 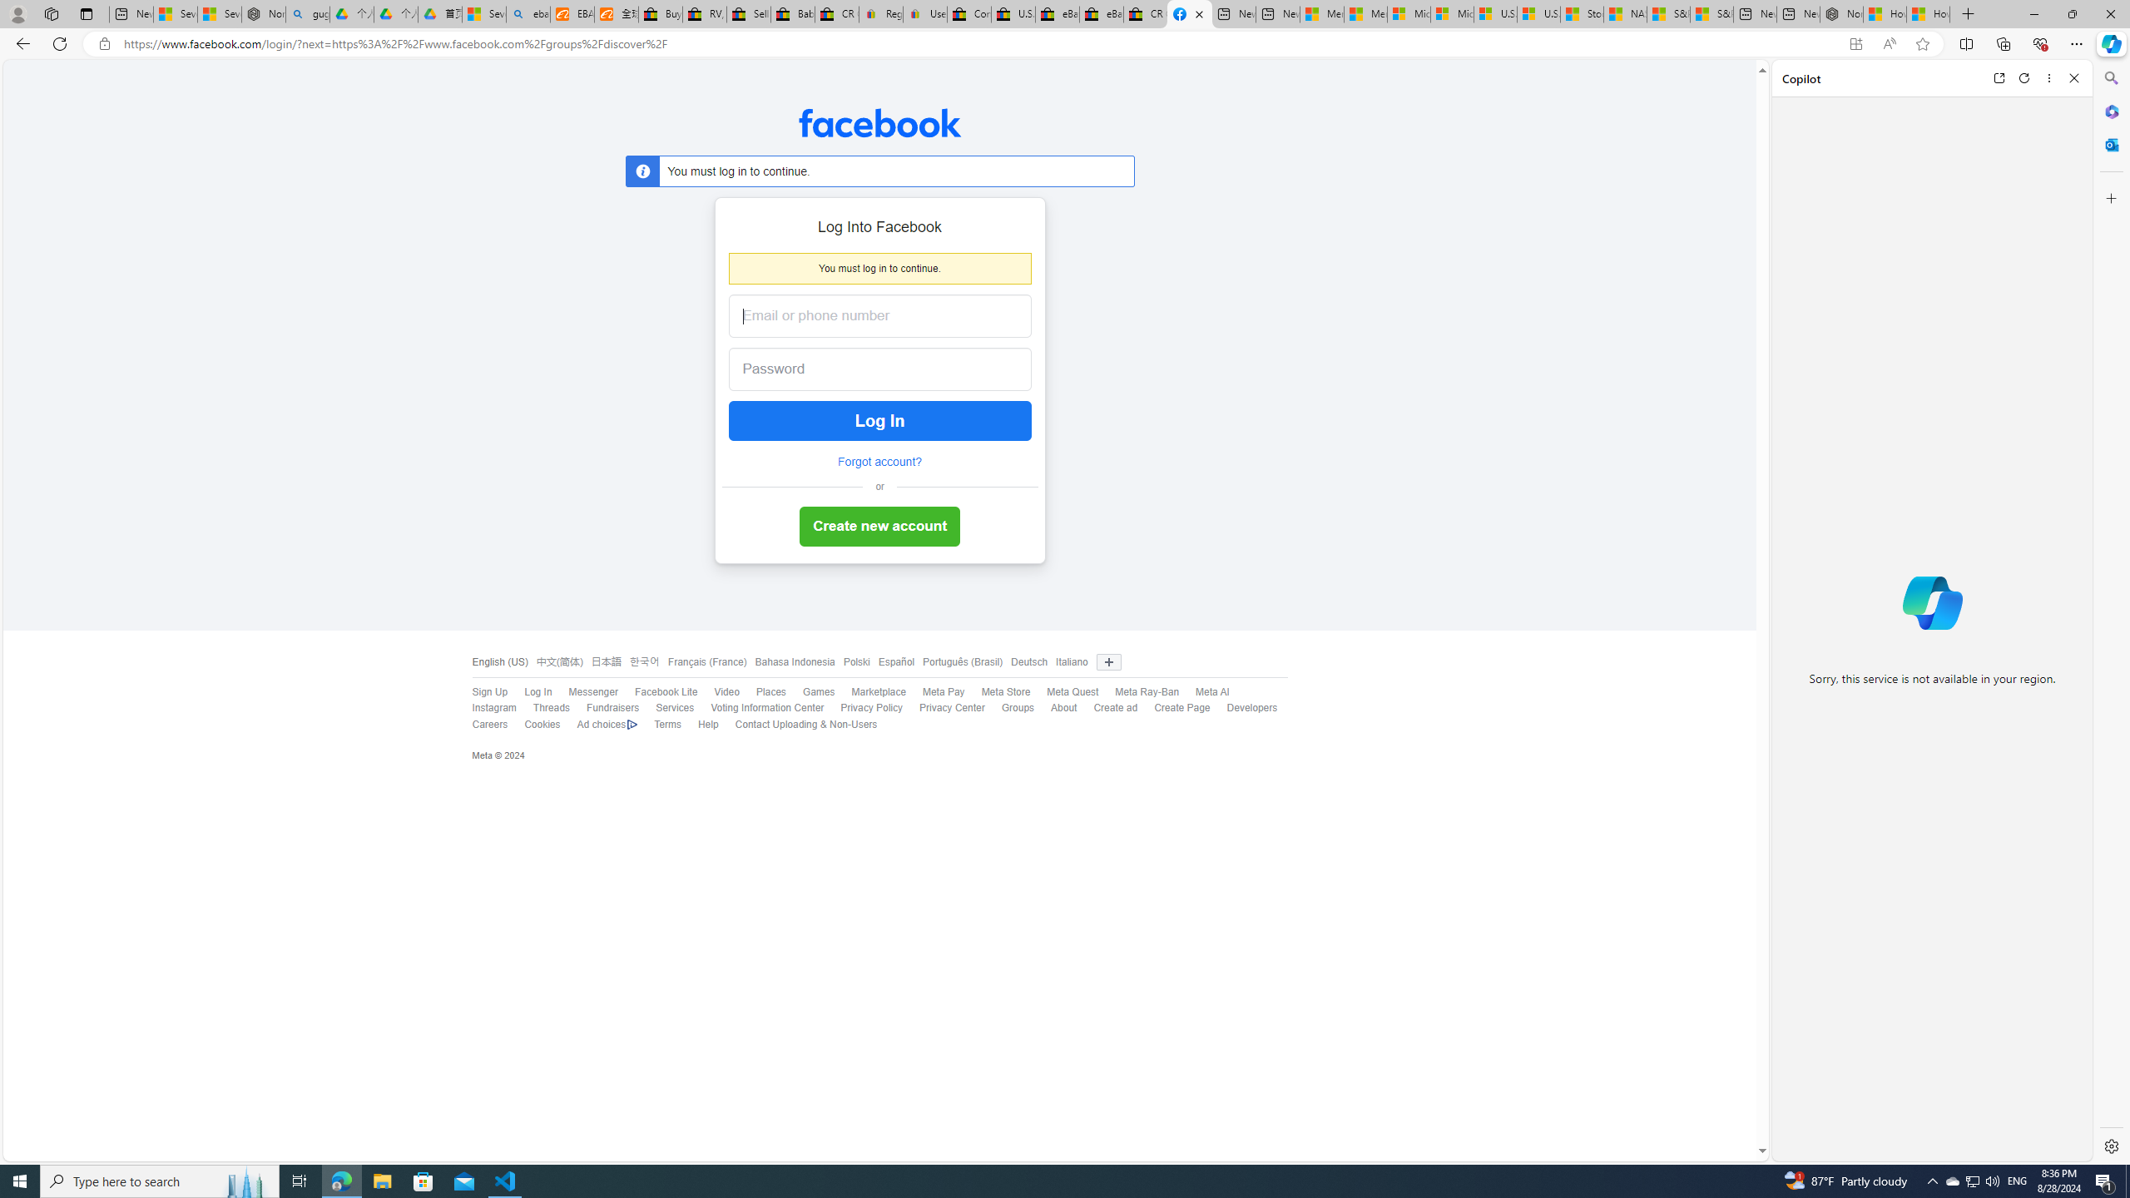 What do you see at coordinates (705, 14) in the screenshot?
I see `RV, Trailer & Camper Steps & Ladders for sale | eBay` at bounding box center [705, 14].